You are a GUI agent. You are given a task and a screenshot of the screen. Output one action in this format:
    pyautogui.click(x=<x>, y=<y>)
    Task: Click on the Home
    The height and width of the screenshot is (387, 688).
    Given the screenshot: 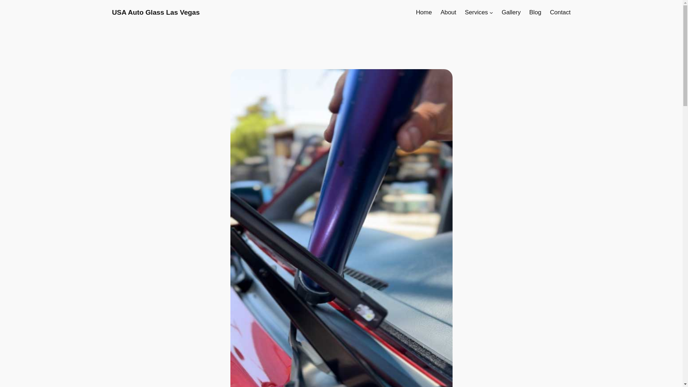 What is the action you would take?
    pyautogui.click(x=424, y=12)
    